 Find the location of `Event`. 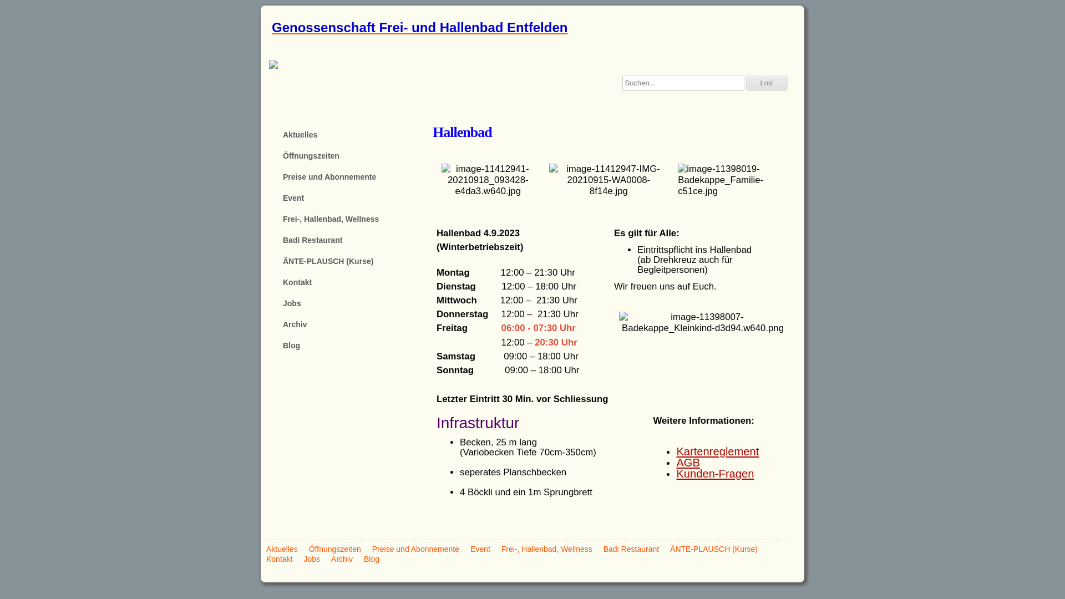

Event is located at coordinates (480, 549).